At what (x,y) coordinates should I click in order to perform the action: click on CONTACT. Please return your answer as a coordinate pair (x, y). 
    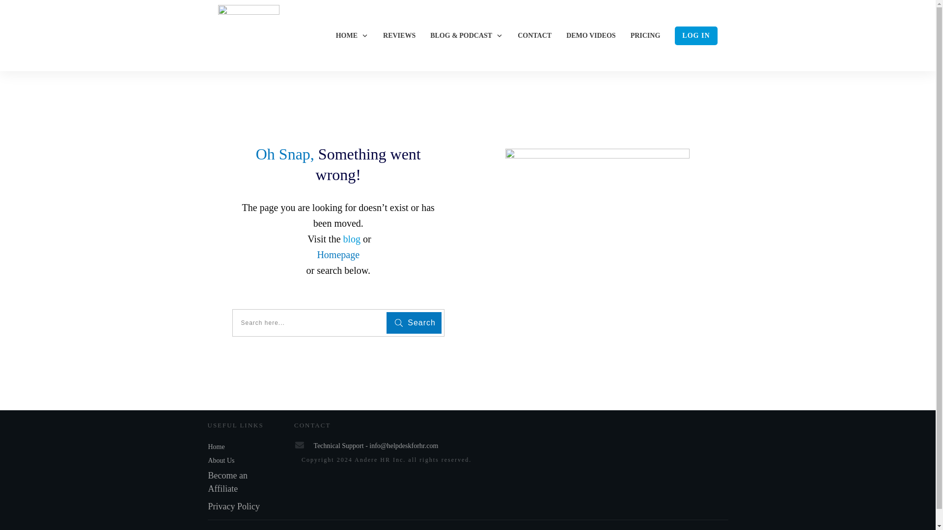
    Looking at the image, I should click on (534, 35).